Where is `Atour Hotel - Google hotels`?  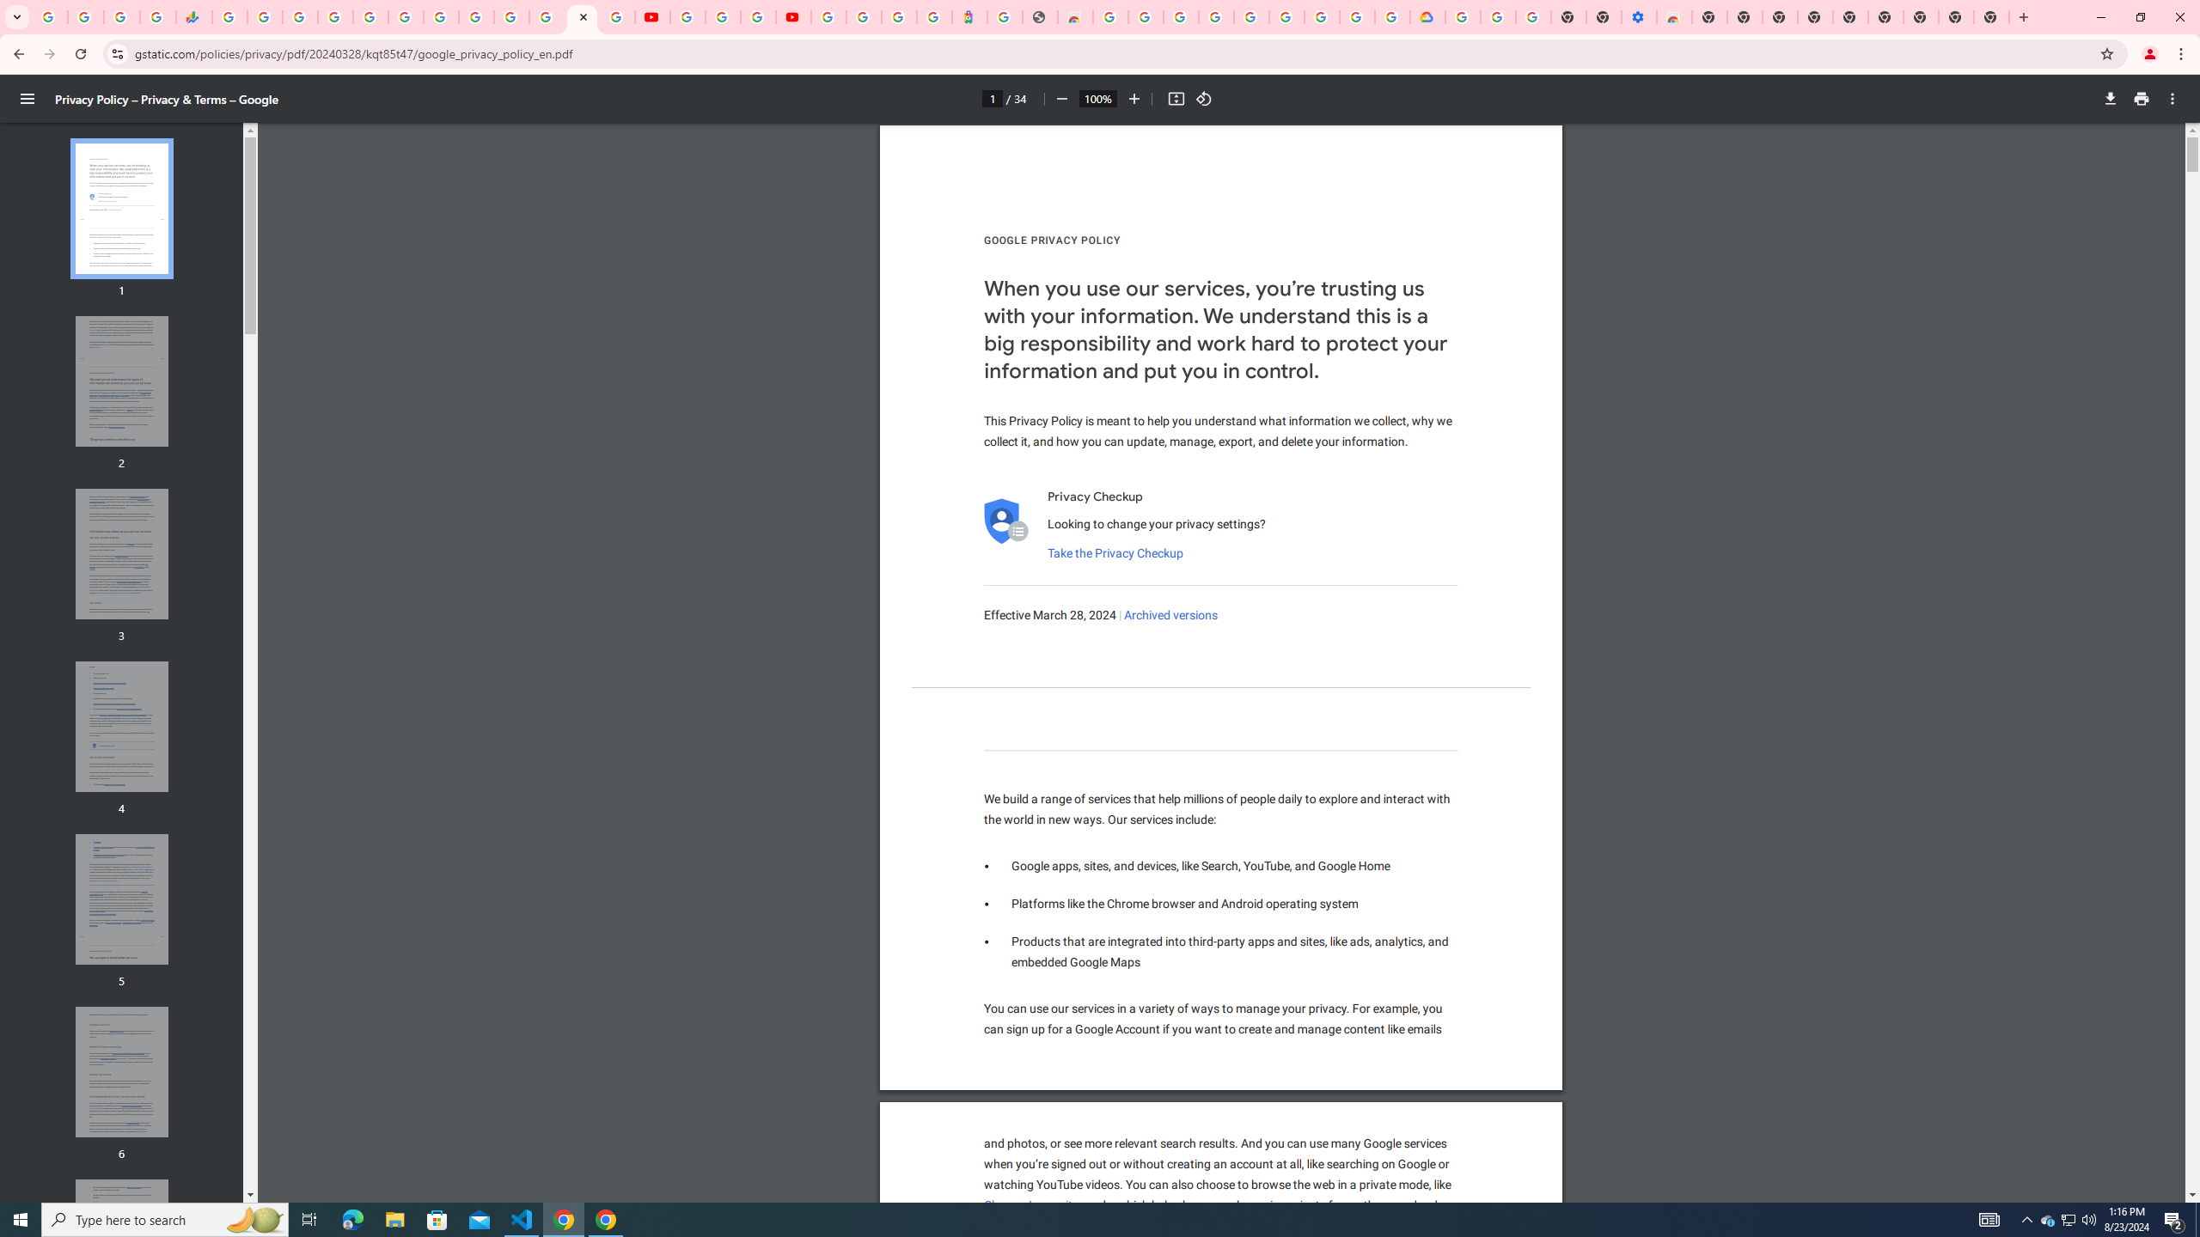 Atour Hotel - Google hotels is located at coordinates (969, 17).